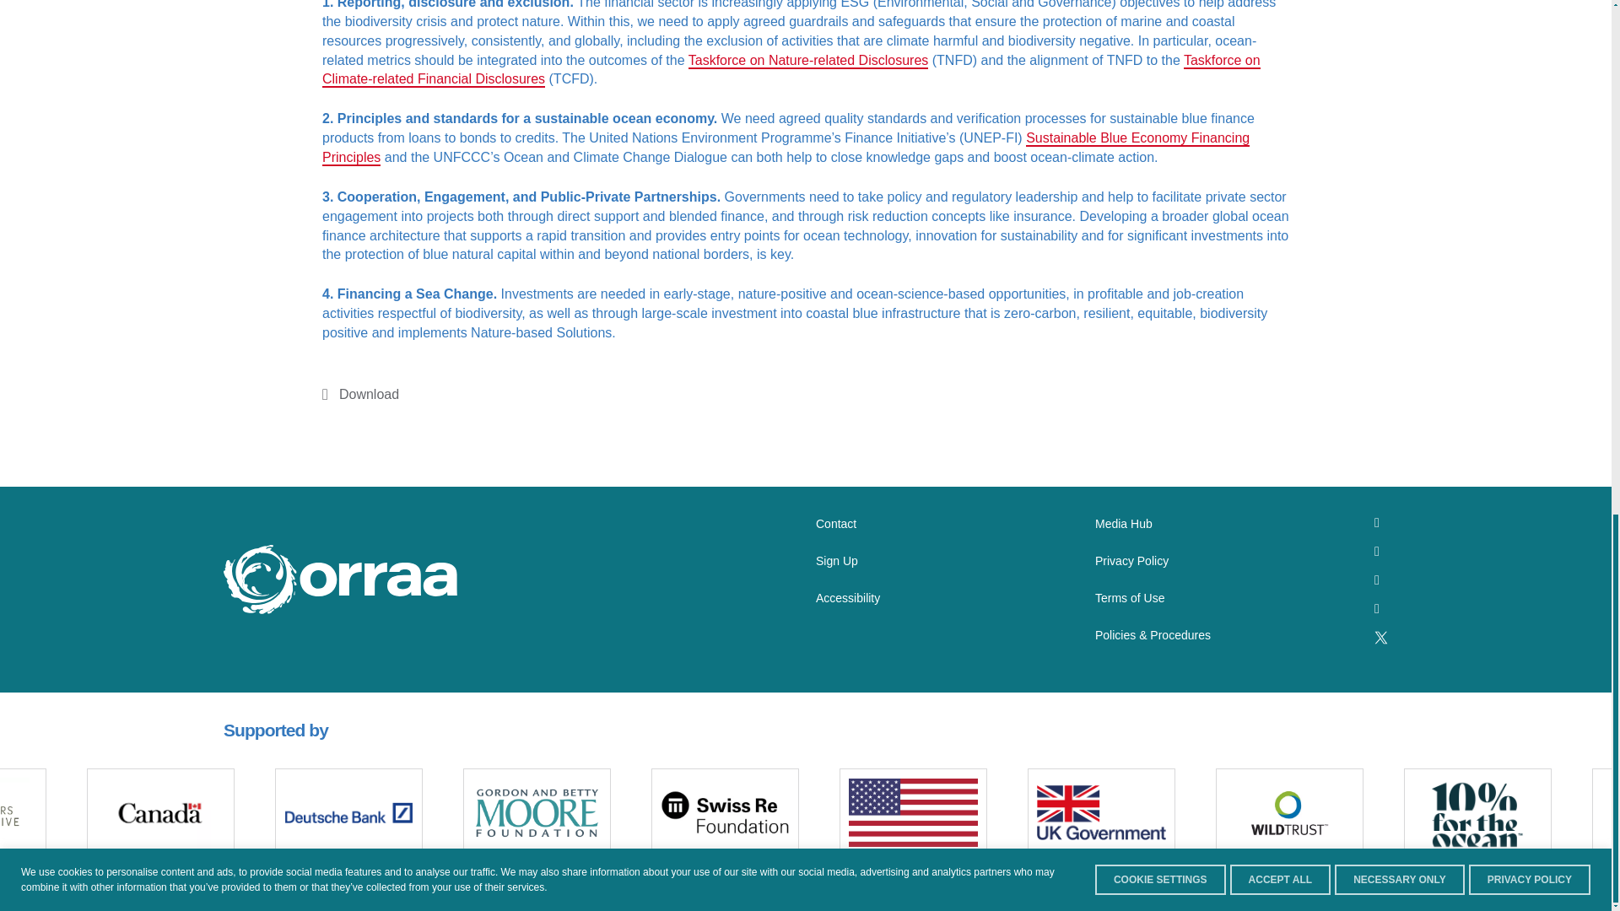  I want to click on Privacy Policy, so click(1131, 560).